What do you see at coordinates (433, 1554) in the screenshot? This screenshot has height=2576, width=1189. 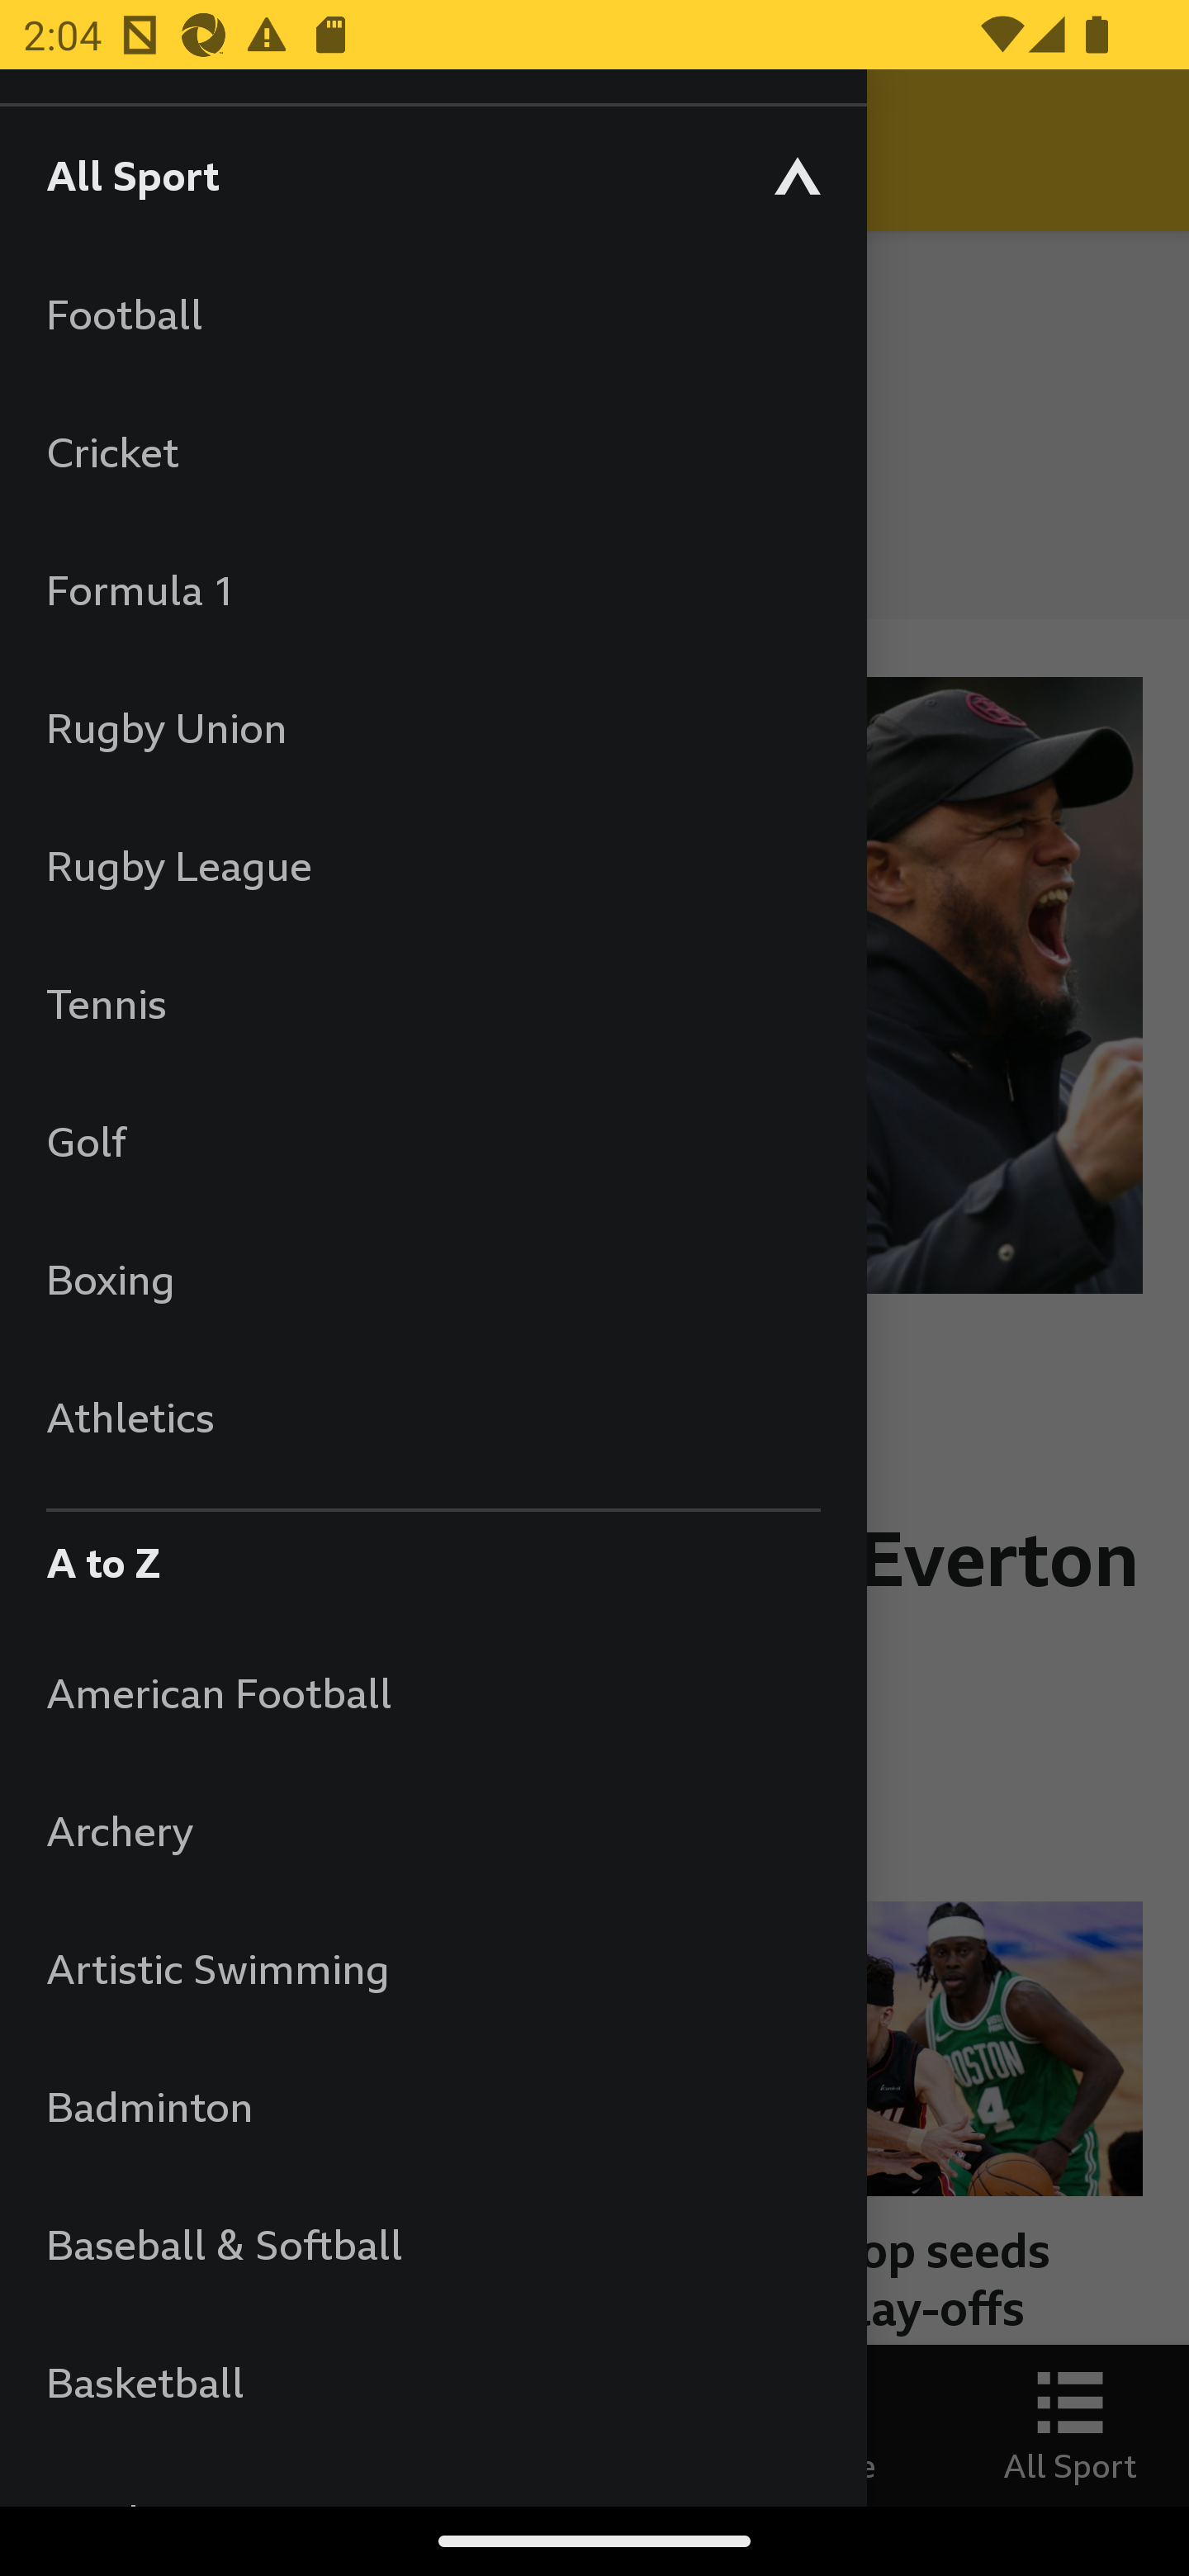 I see `A to Z` at bounding box center [433, 1554].